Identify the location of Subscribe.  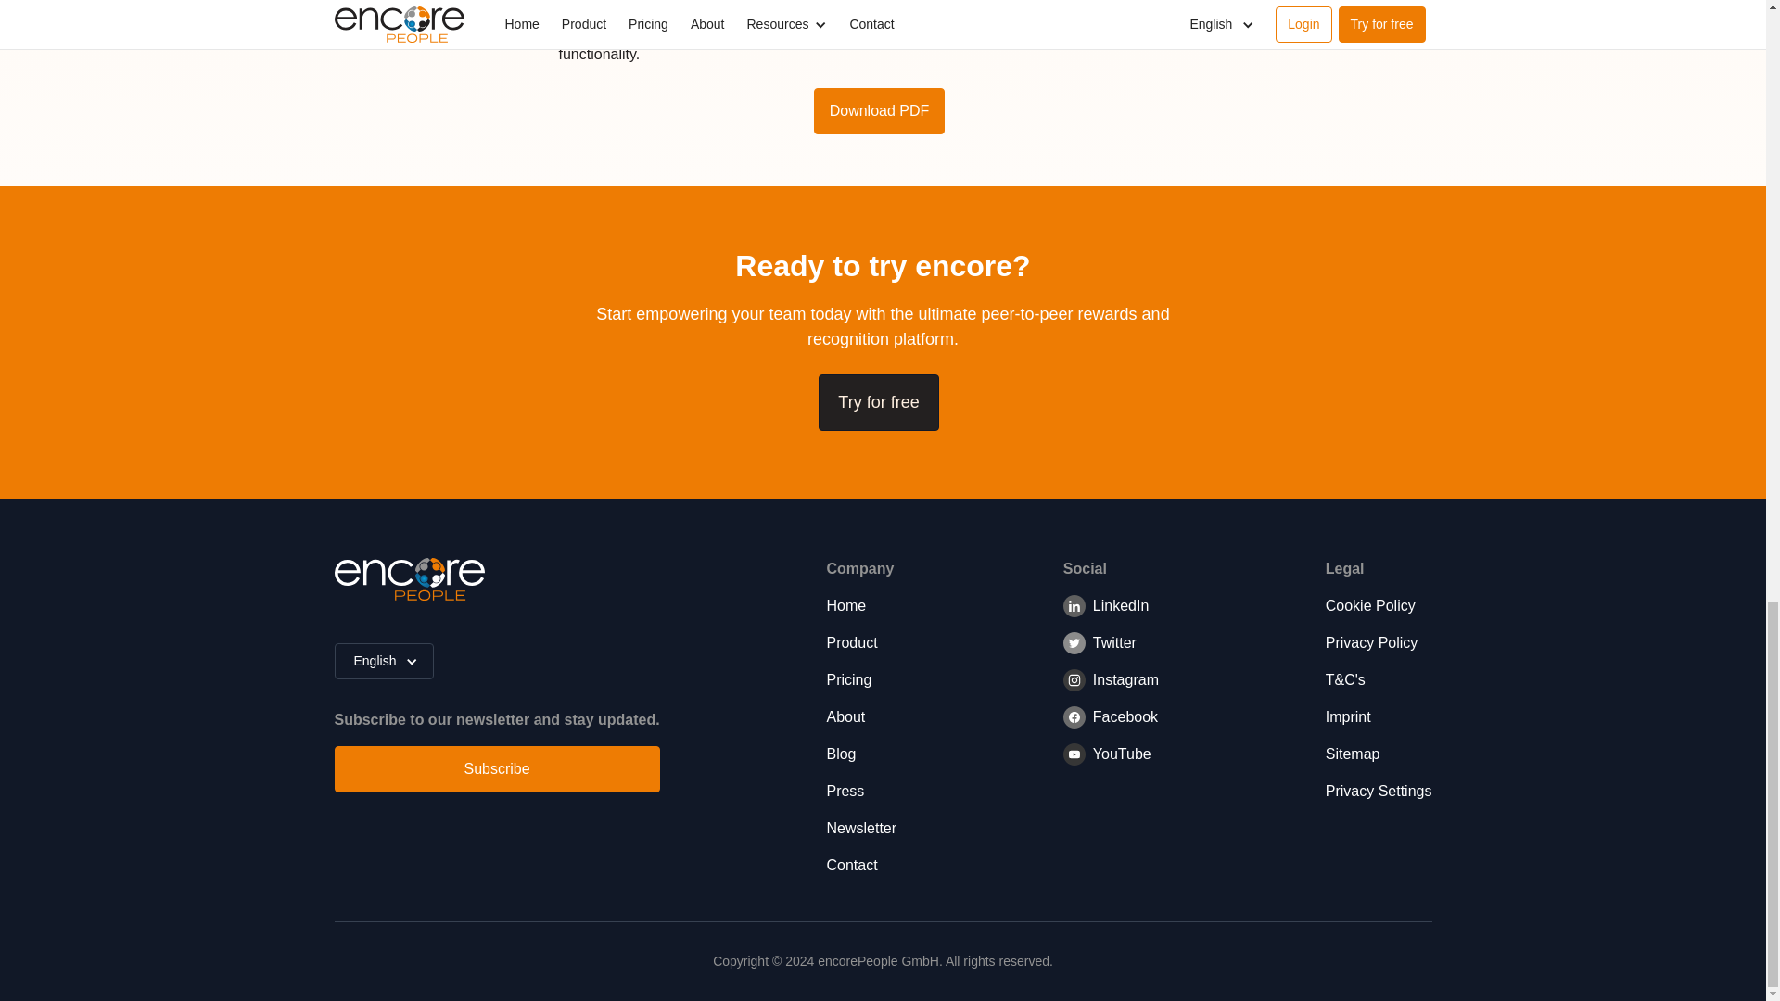
(496, 769).